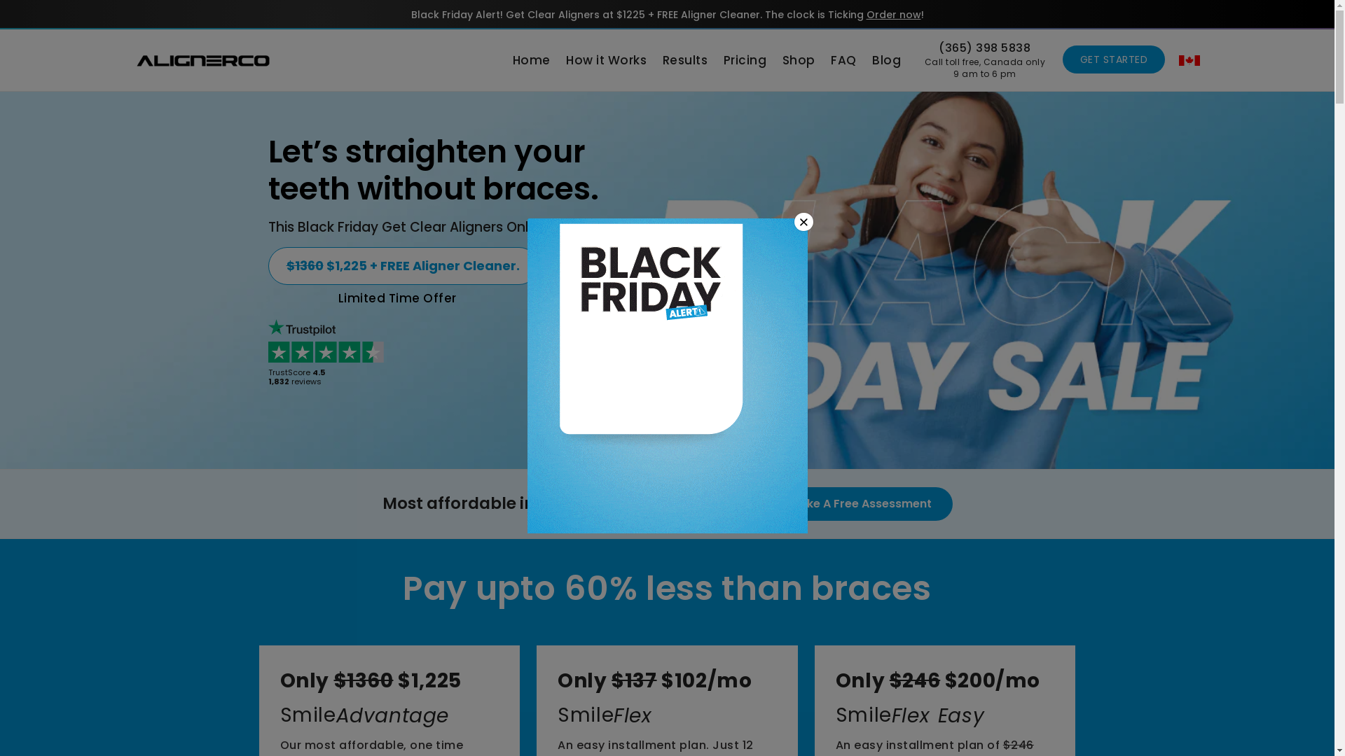 This screenshot has height=756, width=1345. What do you see at coordinates (329, 354) in the screenshot?
I see `Customer reviews powered by Trustpilot` at bounding box center [329, 354].